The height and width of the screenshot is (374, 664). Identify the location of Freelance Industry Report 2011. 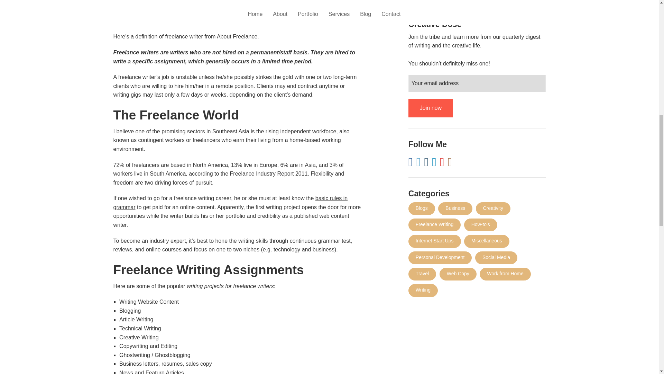
(269, 173).